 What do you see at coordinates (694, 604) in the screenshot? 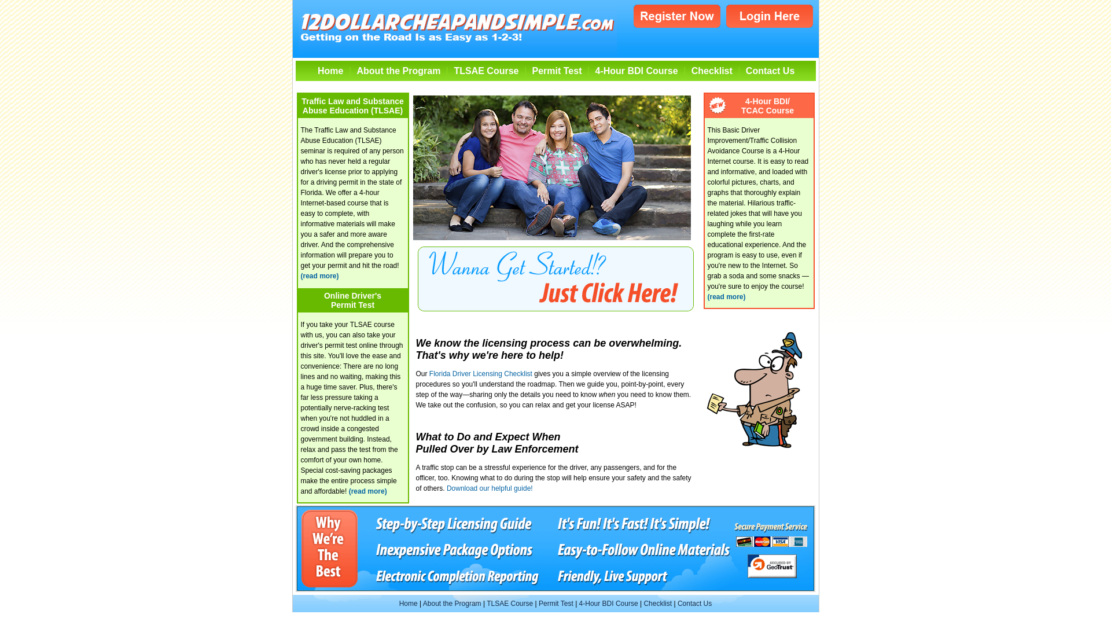
I see `Contact Us` at bounding box center [694, 604].